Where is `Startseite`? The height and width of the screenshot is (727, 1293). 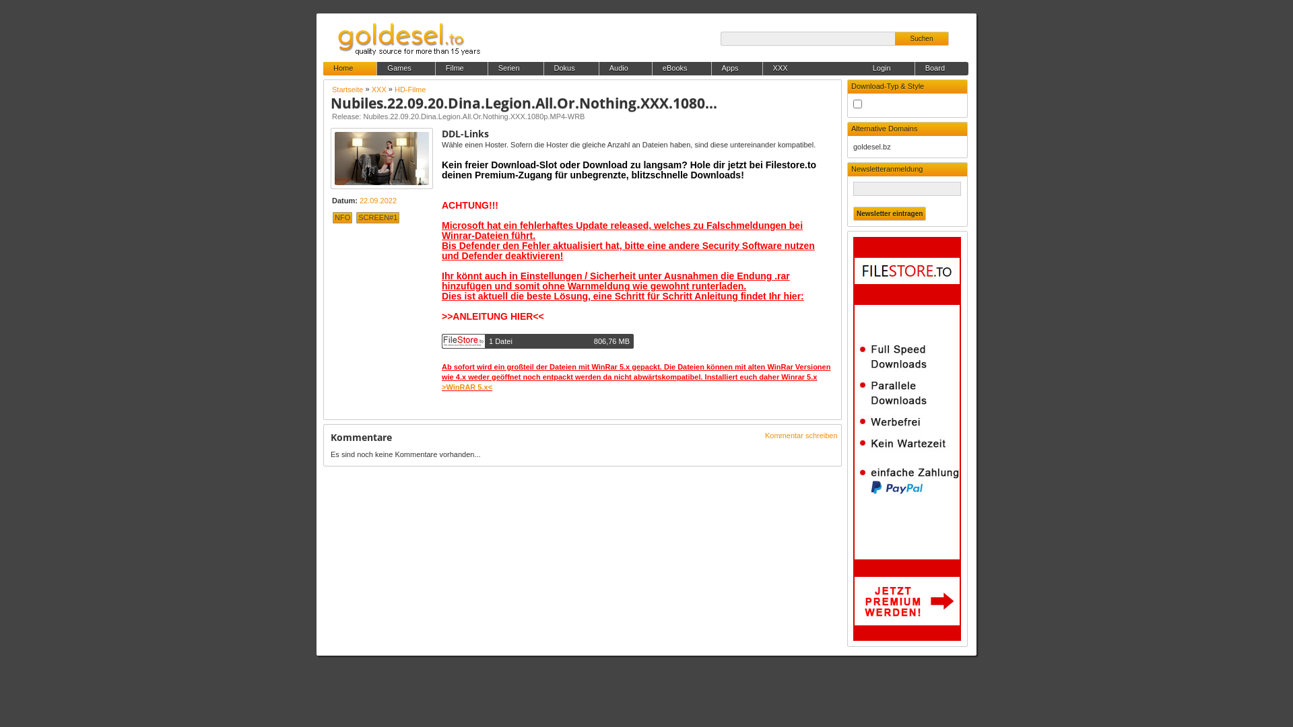
Startseite is located at coordinates (347, 90).